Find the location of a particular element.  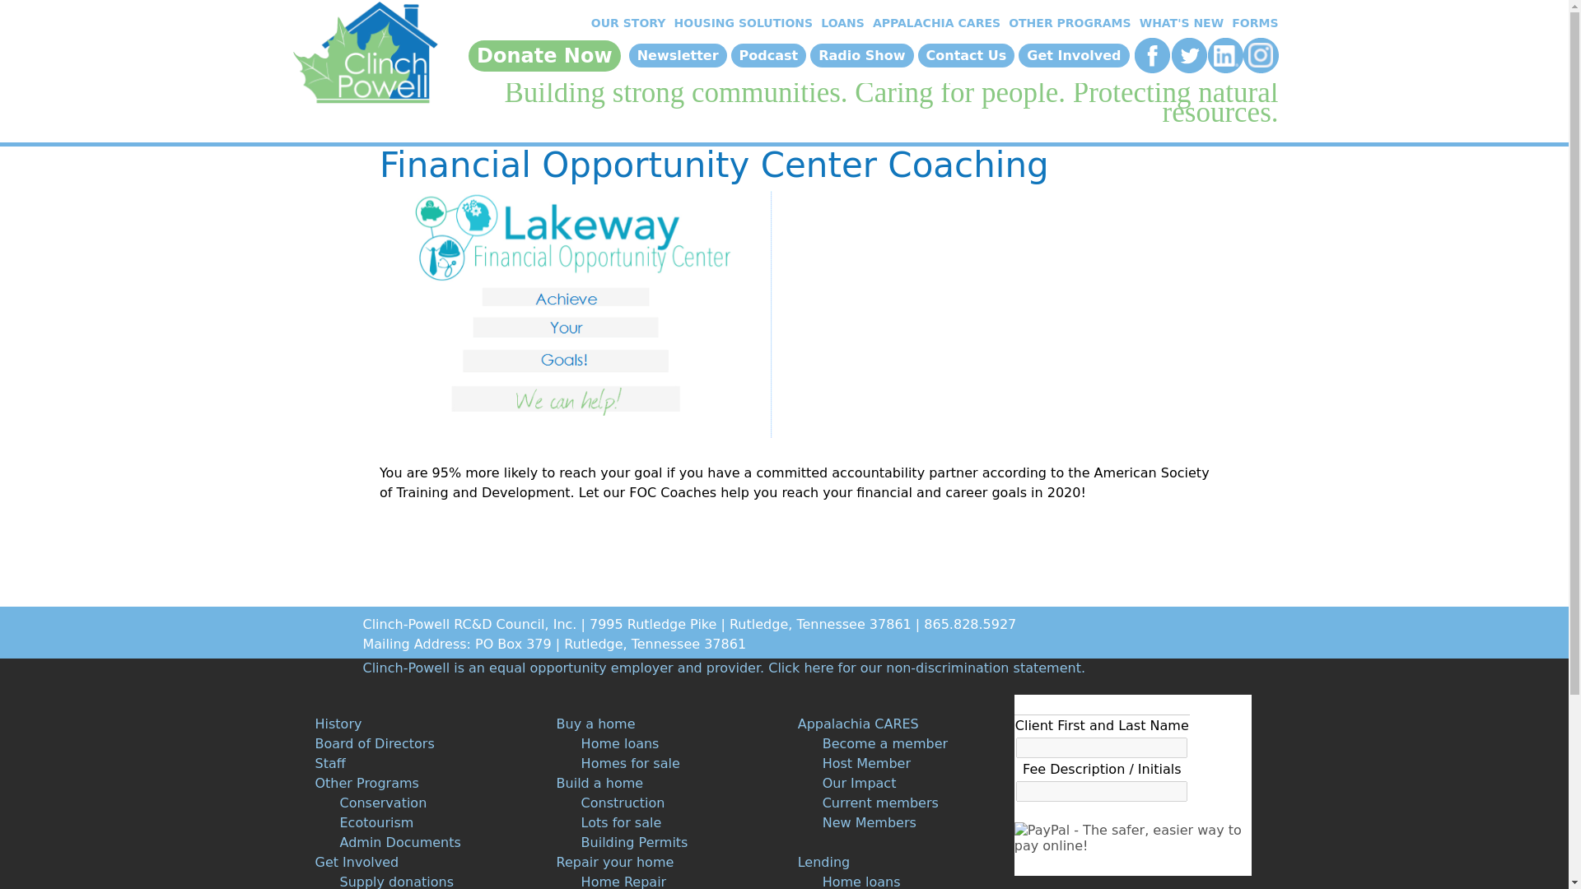

Board of Directors is located at coordinates (374, 743).